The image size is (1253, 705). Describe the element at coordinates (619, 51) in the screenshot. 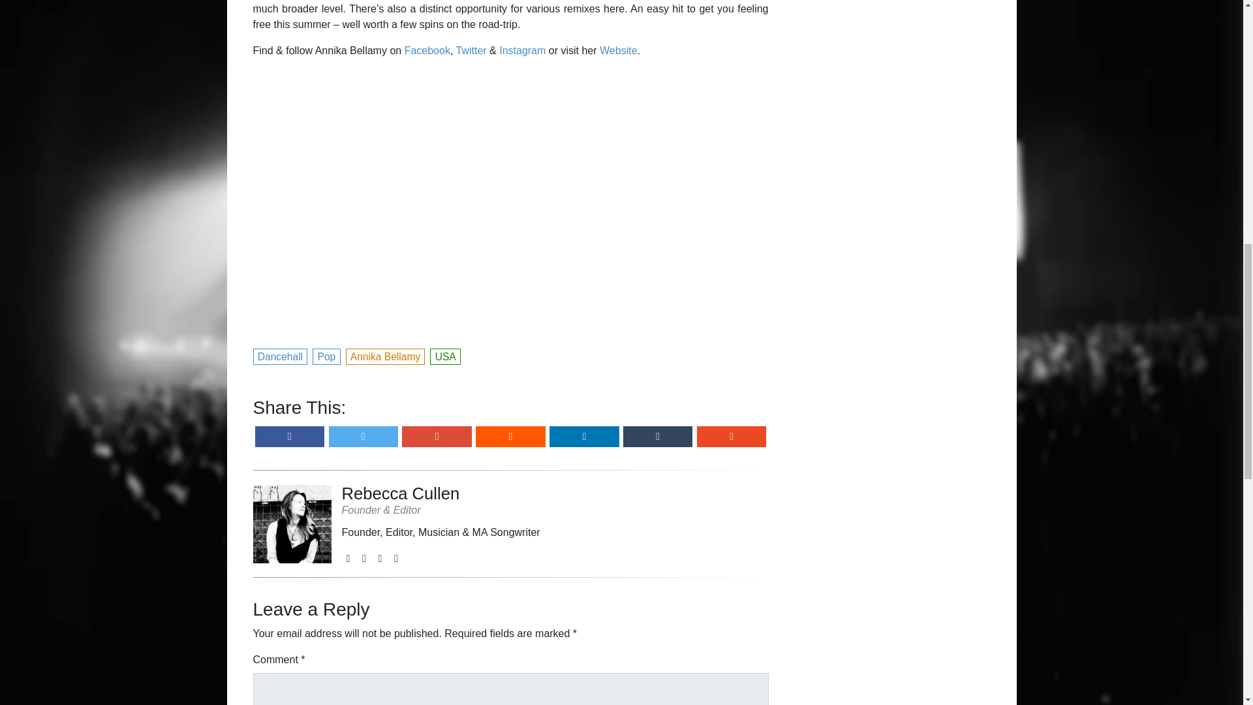

I see `Website` at that location.